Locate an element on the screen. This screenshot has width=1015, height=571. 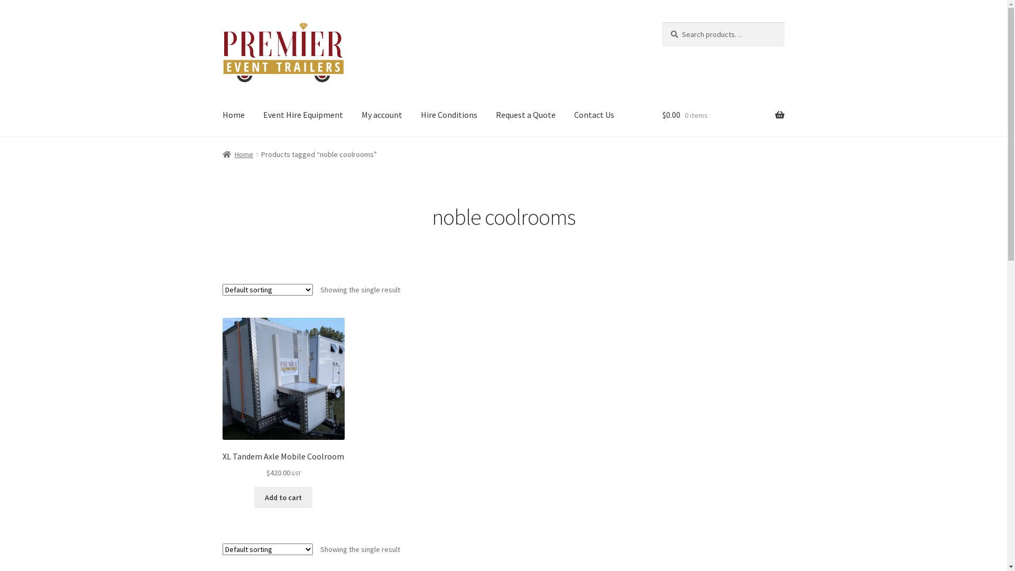
Home is located at coordinates (238, 154).